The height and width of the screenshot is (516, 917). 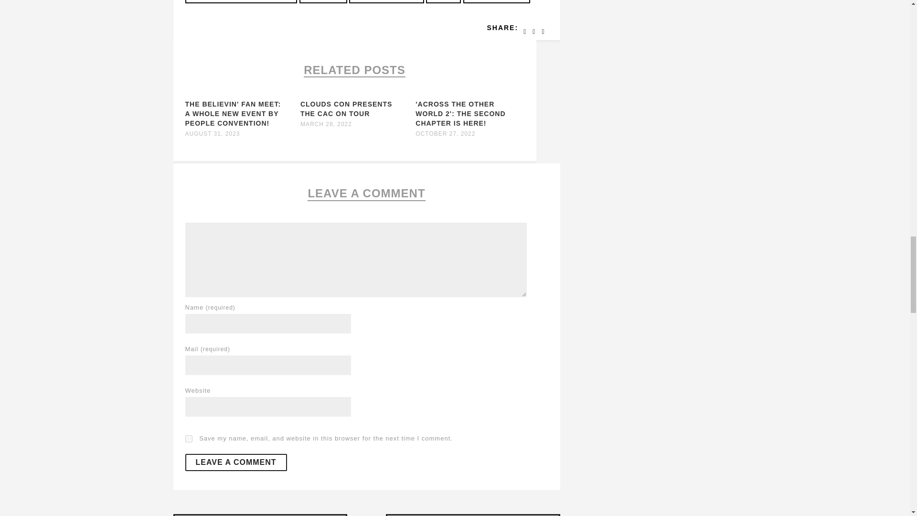 I want to click on yes, so click(x=189, y=439).